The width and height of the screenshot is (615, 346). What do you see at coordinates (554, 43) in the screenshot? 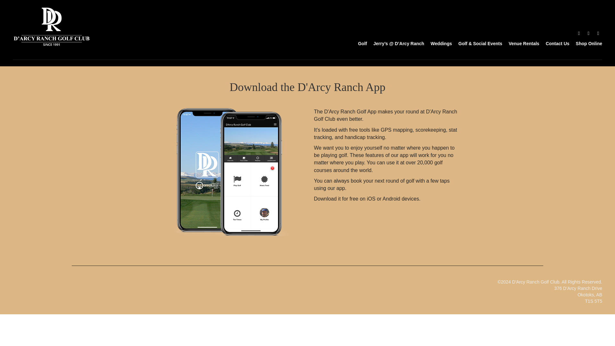
I see `Contact Us` at bounding box center [554, 43].